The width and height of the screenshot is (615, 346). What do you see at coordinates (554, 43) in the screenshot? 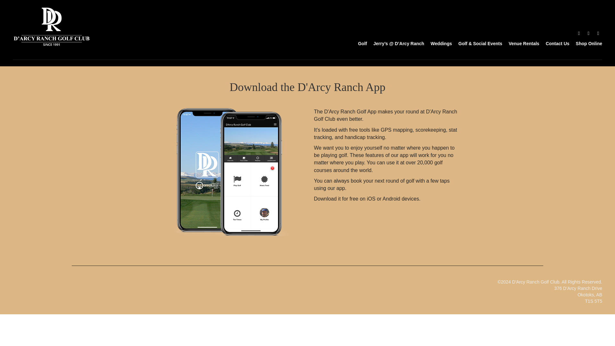
I see `Contact Us` at bounding box center [554, 43].